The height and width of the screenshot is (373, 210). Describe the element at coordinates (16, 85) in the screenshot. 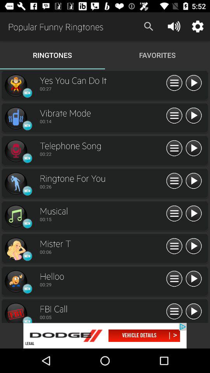

I see `yes you can do it ringtone` at that location.